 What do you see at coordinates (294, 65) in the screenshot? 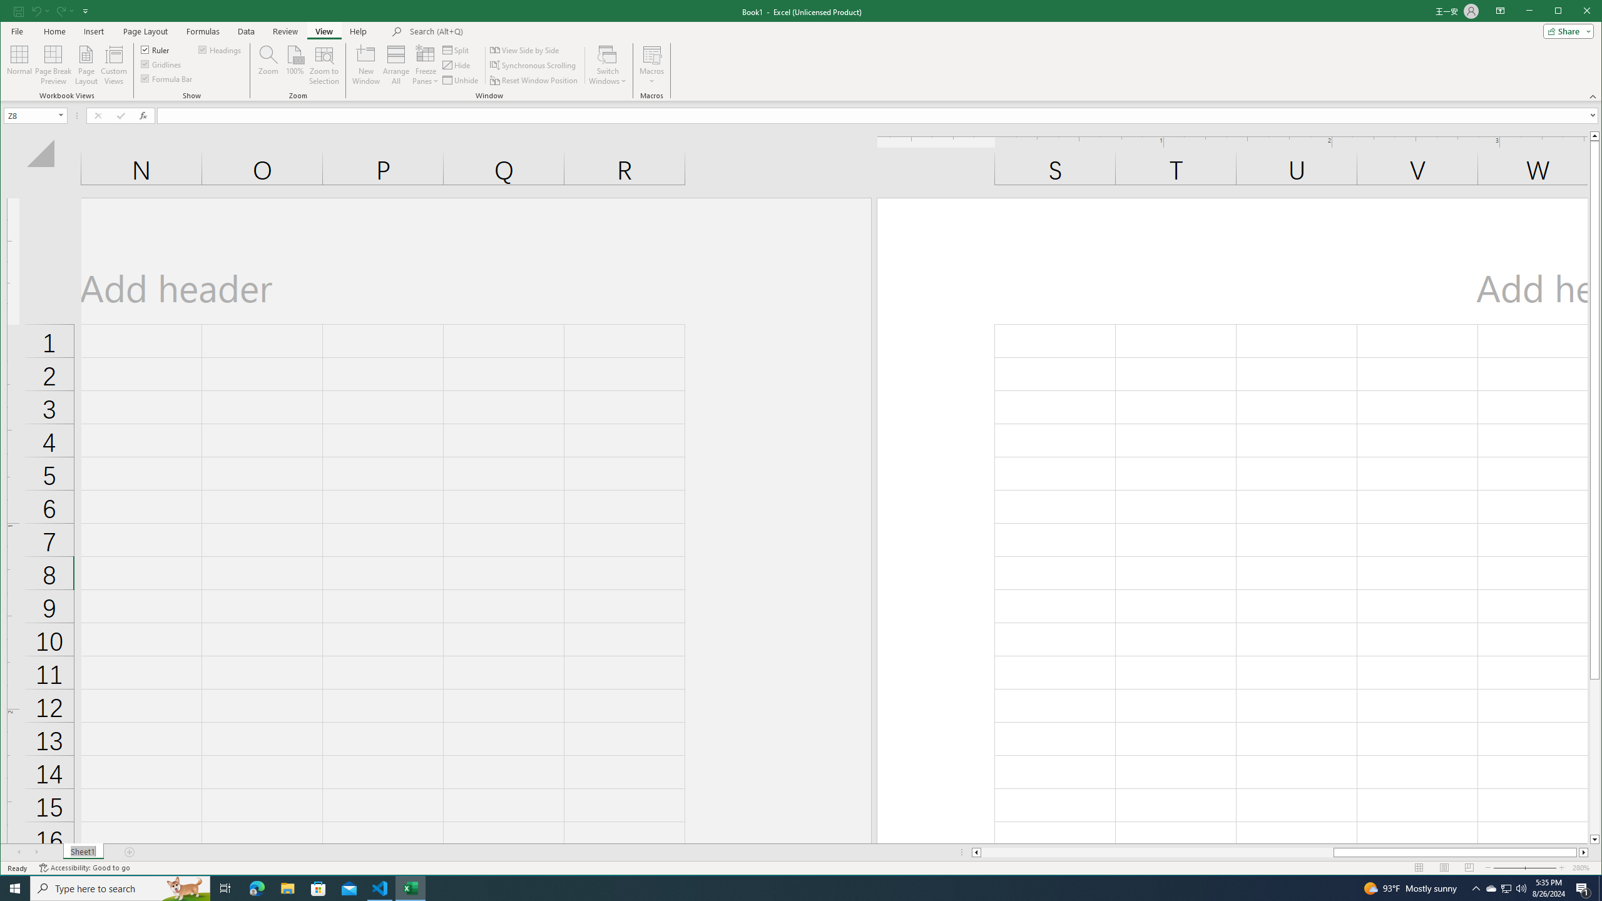
I see `100%` at bounding box center [294, 65].